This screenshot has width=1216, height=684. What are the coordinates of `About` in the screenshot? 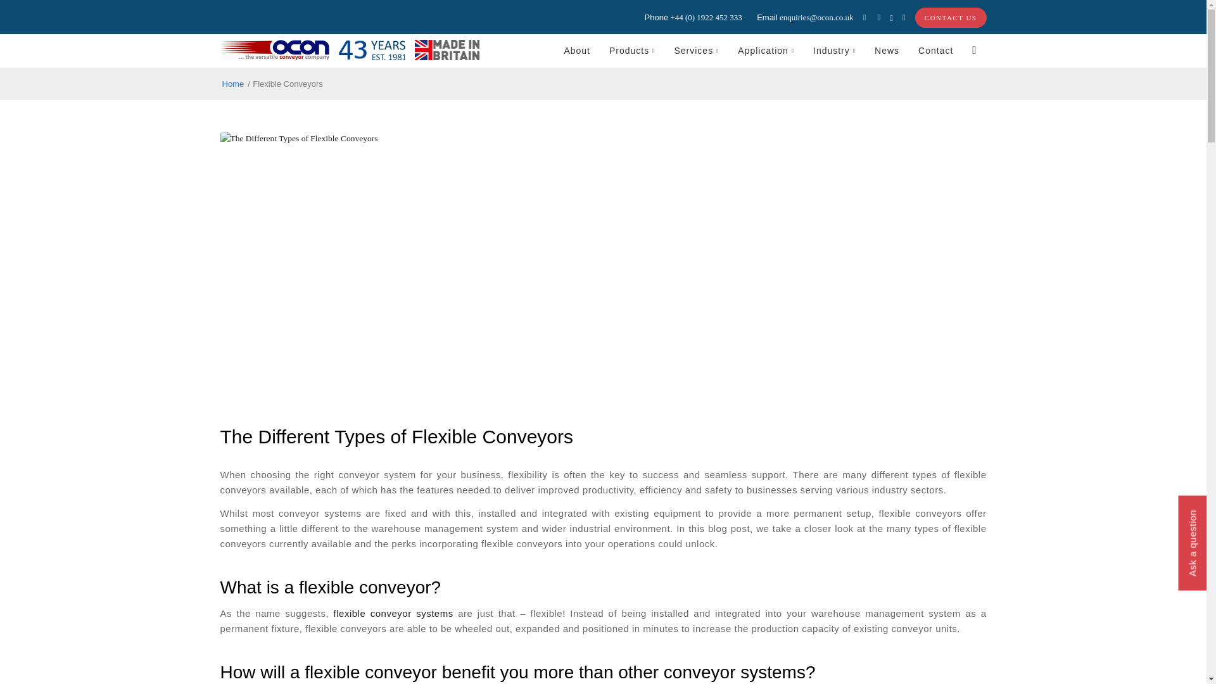 It's located at (576, 50).